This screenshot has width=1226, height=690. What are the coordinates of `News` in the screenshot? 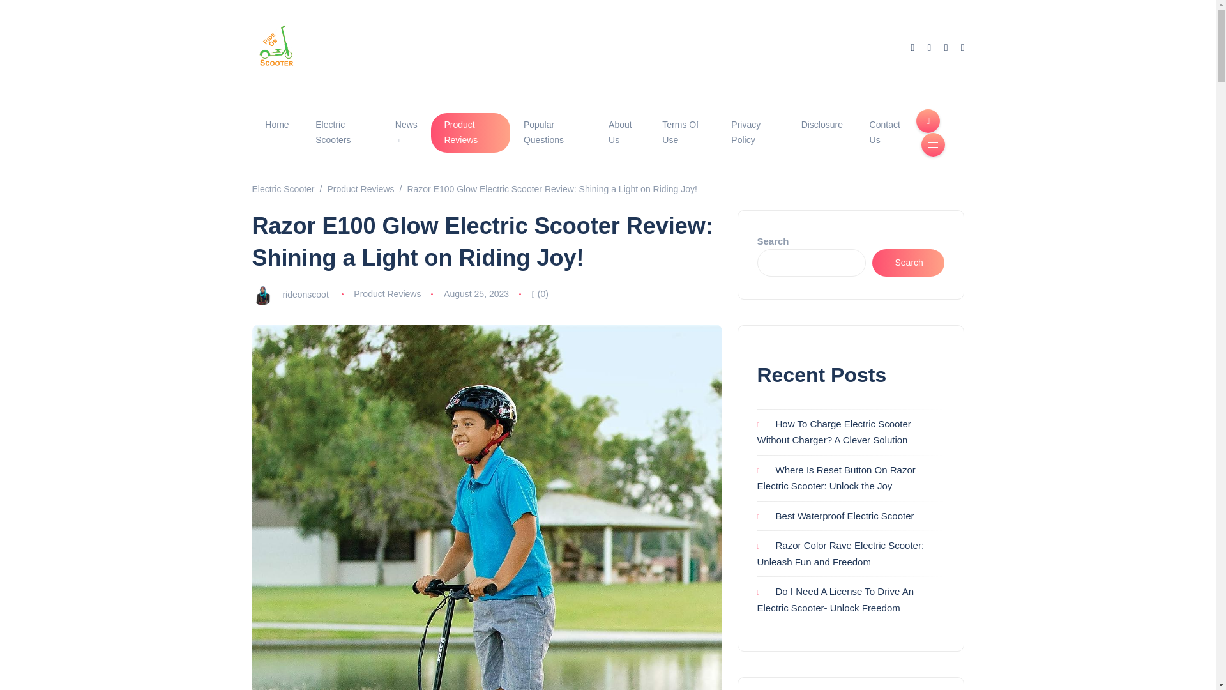 It's located at (406, 133).